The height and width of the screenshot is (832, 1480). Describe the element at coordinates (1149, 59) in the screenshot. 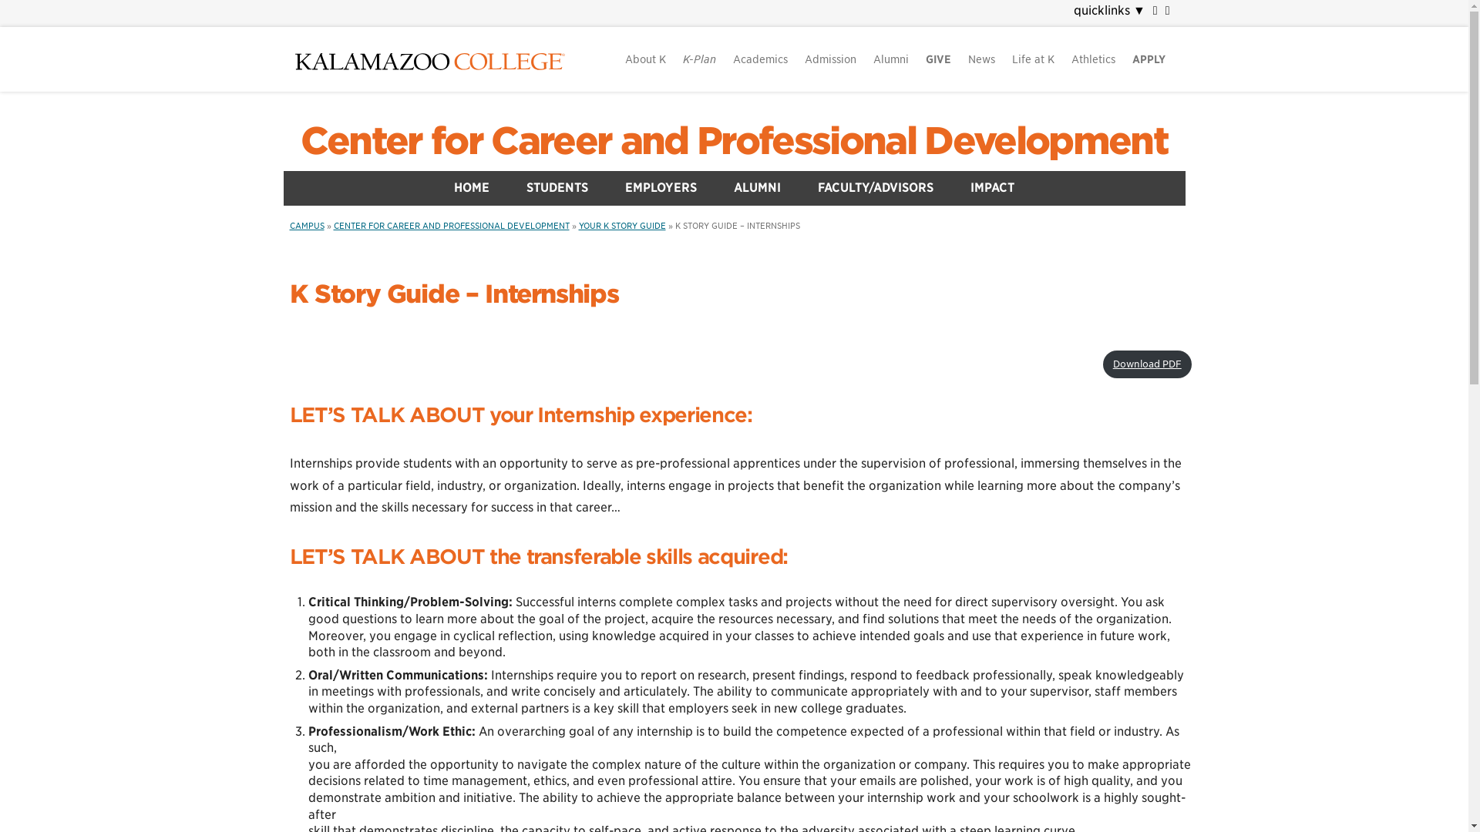

I see `Apply to attend Kalamazoo College` at that location.